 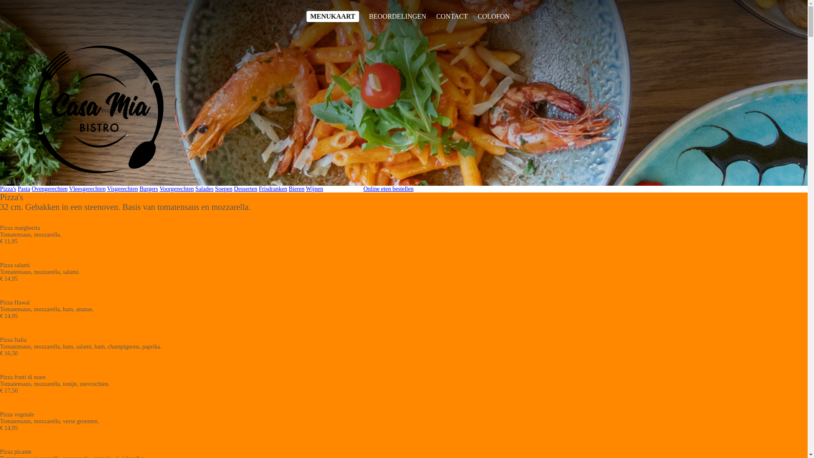 I want to click on Soepen, so click(x=223, y=189).